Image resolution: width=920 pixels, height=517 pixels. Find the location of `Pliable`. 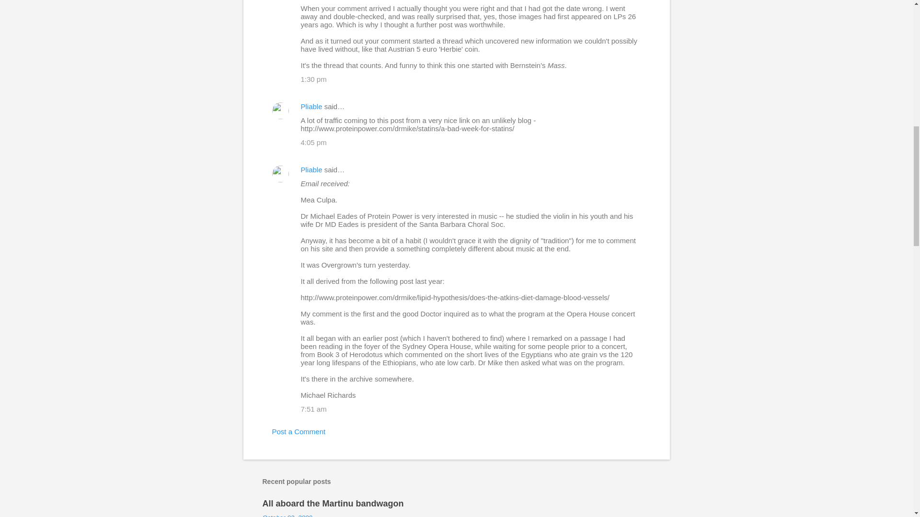

Pliable is located at coordinates (311, 169).